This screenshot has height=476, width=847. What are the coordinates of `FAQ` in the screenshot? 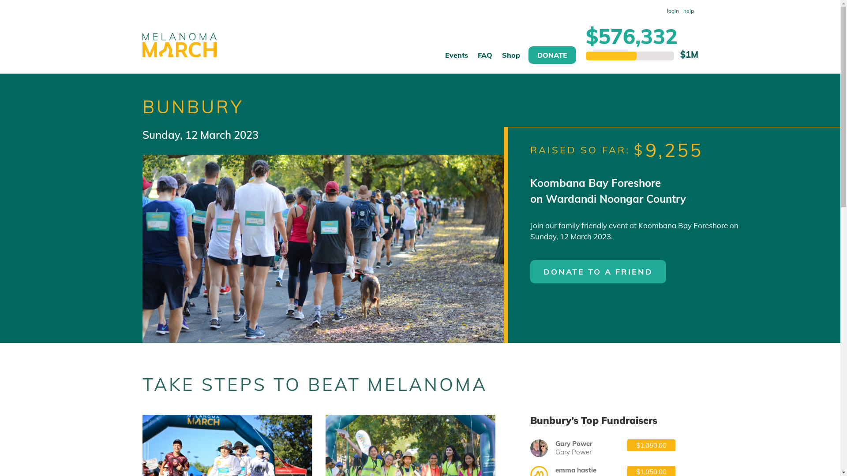 It's located at (485, 59).